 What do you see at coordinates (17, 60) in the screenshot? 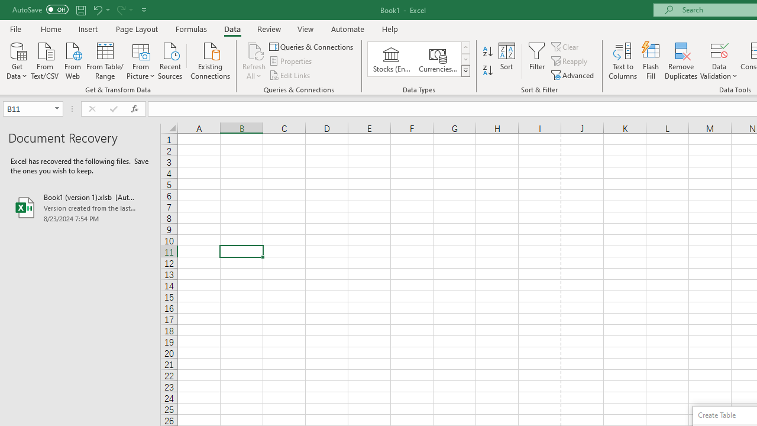
I see `Get Data` at bounding box center [17, 60].